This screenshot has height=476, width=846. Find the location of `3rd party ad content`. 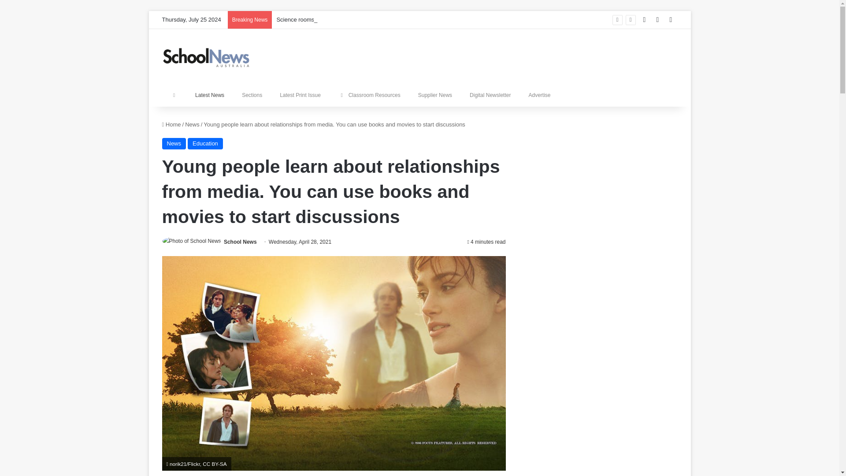

3rd party ad content is located at coordinates (601, 303).